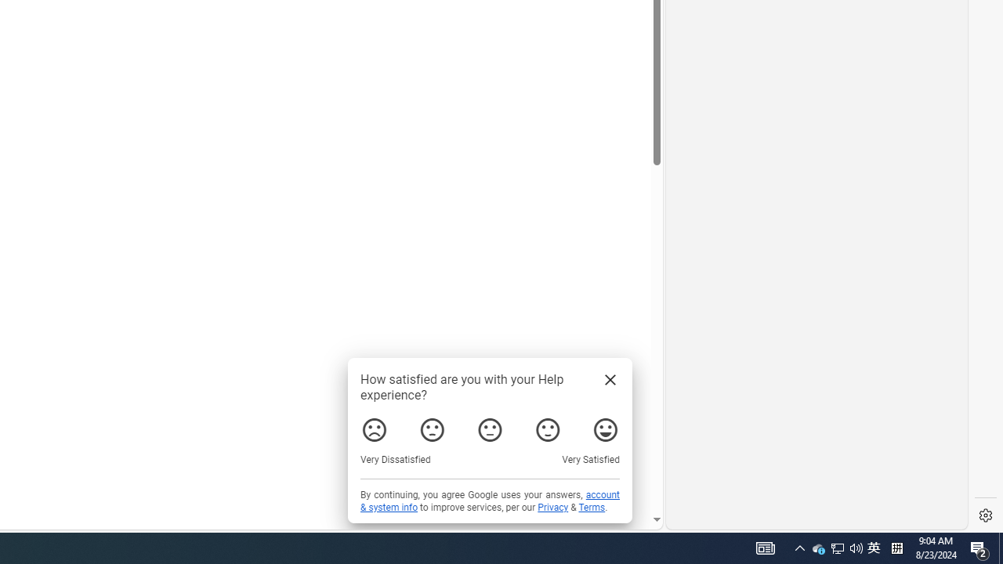  Describe the element at coordinates (490, 501) in the screenshot. I see `account & system info` at that location.